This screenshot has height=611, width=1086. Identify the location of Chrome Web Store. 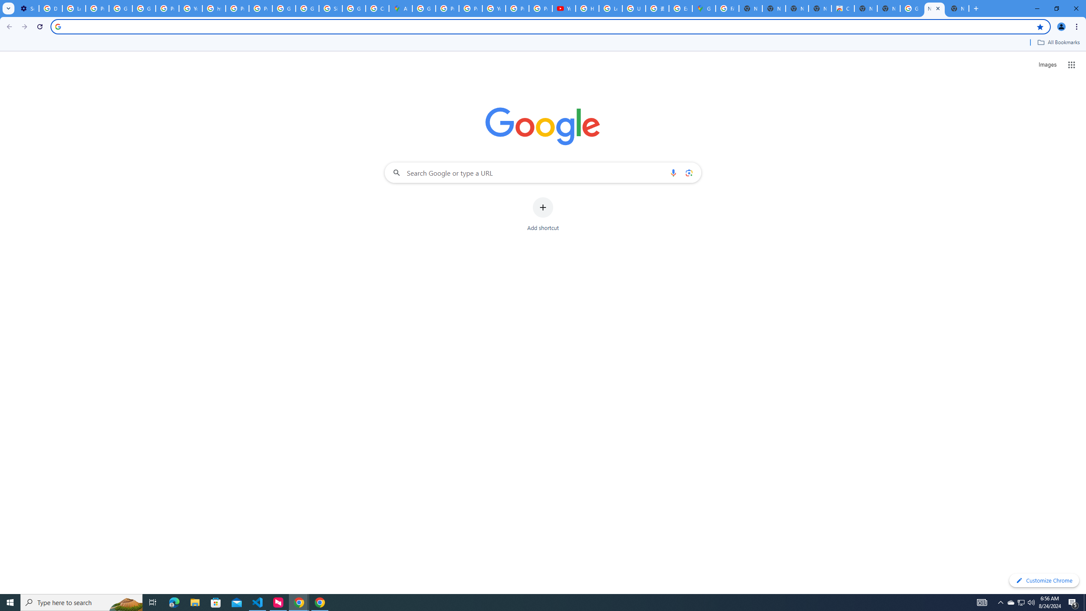
(842, 8).